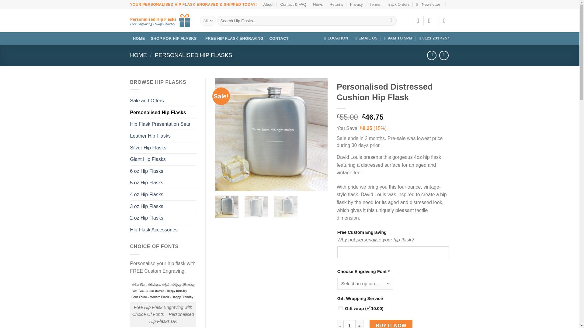 This screenshot has width=584, height=328. I want to click on SHOP FOR HIP FLASKS, so click(175, 38).